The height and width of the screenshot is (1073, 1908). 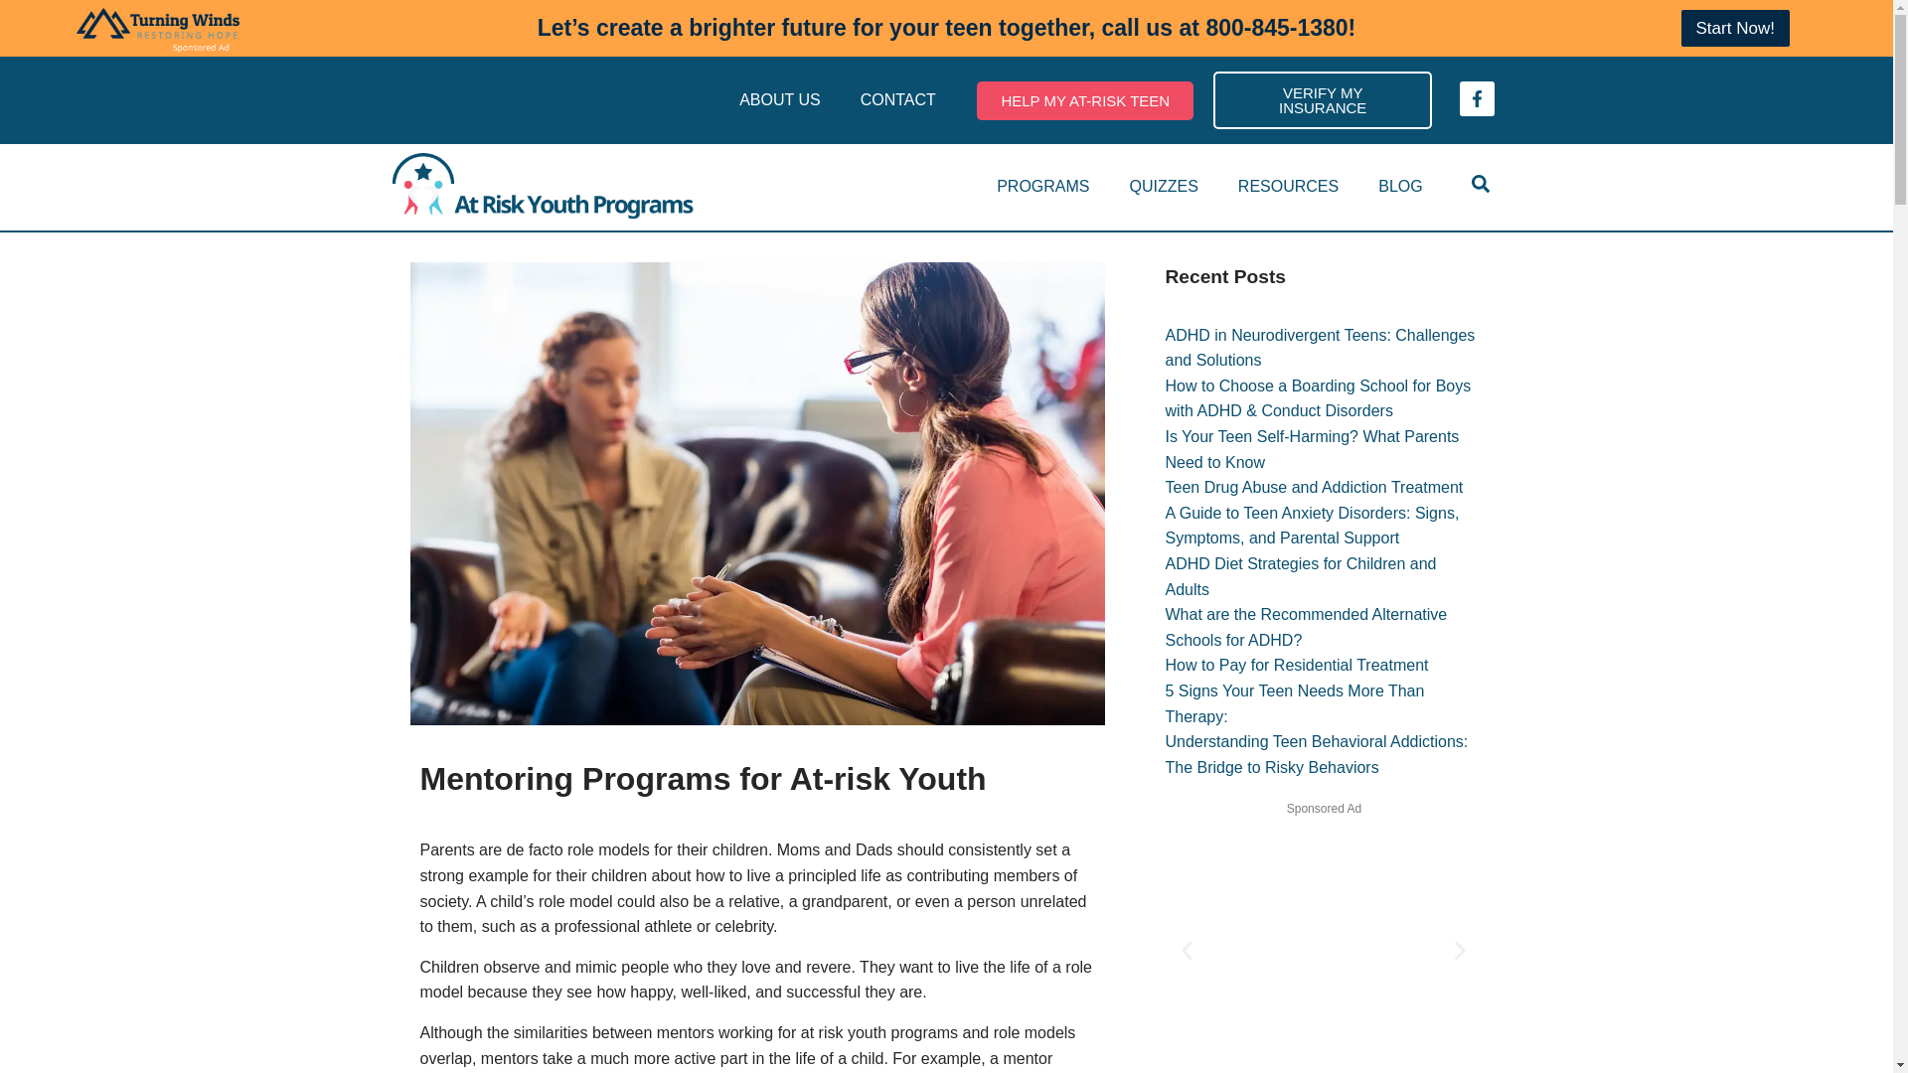 I want to click on 800-845-1380, so click(x=1276, y=28).